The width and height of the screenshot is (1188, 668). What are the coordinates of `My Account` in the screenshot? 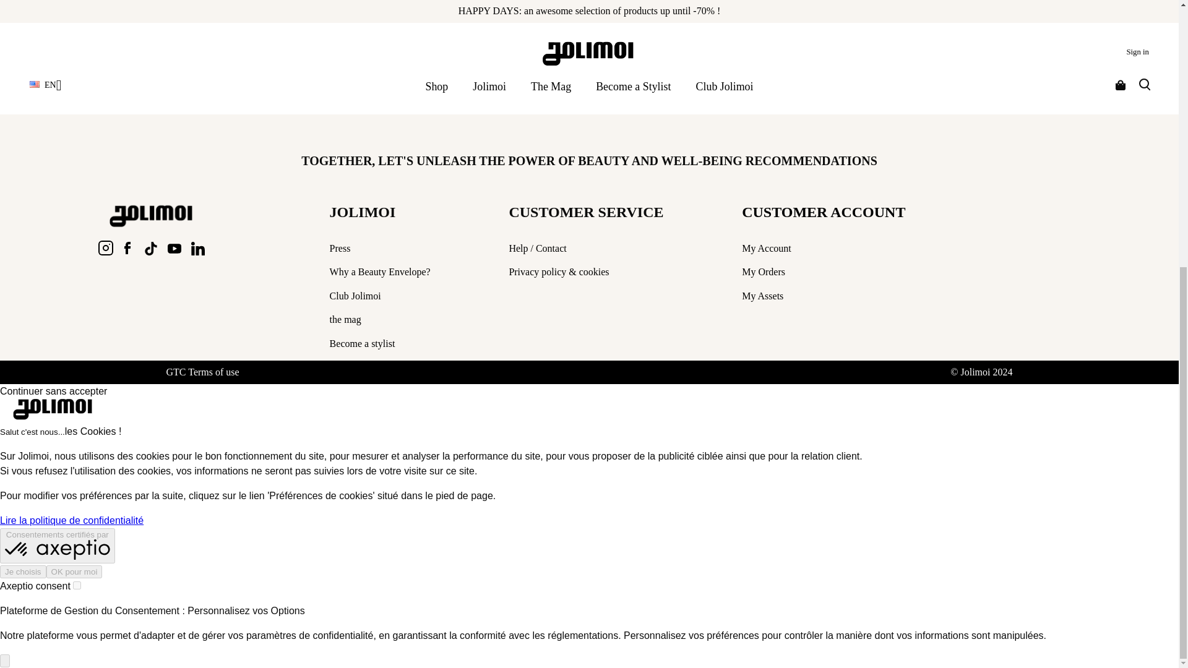 It's located at (766, 249).